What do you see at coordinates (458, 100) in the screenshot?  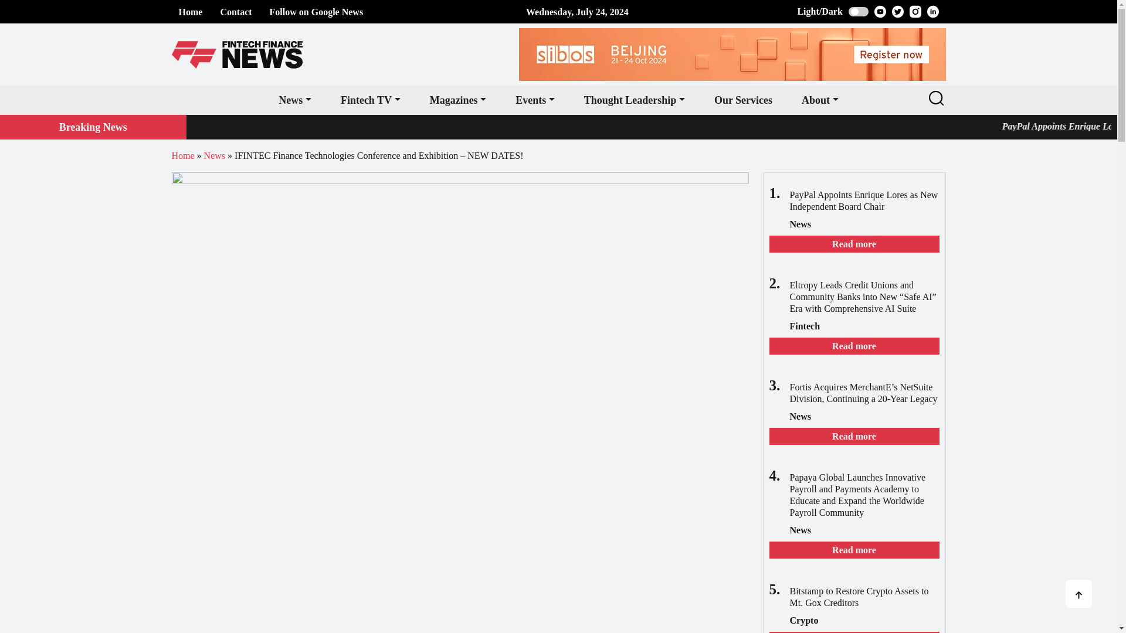 I see `Magazines` at bounding box center [458, 100].